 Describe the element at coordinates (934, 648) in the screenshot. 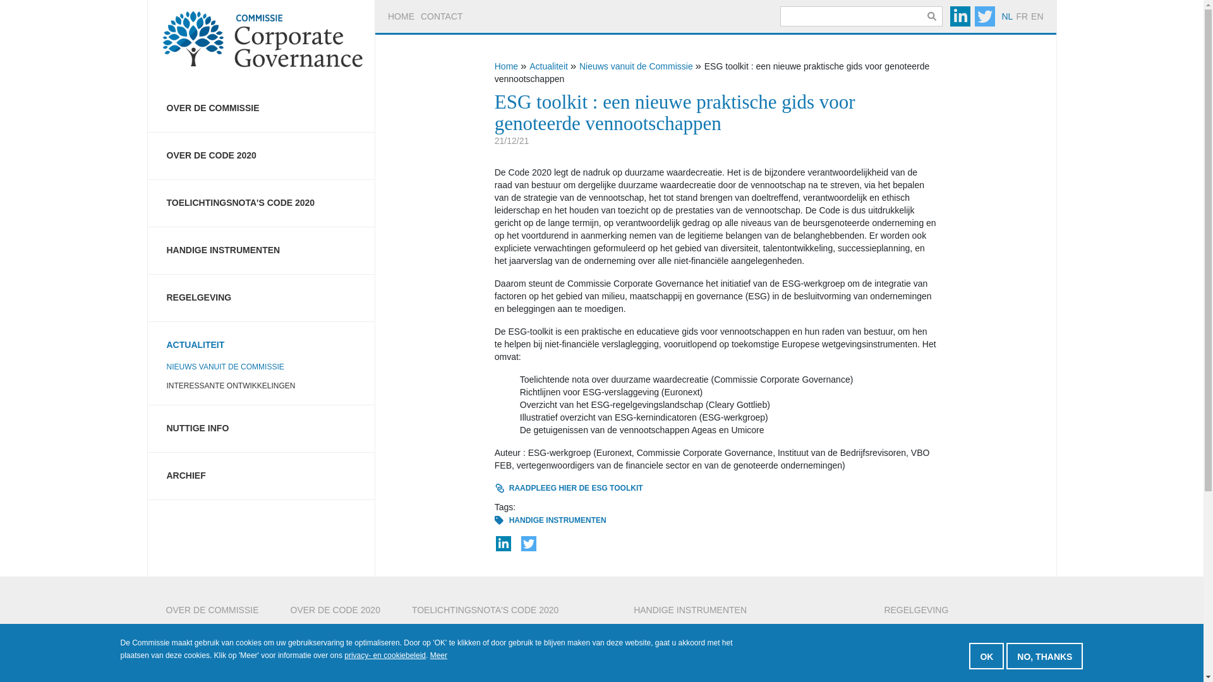

I see `Belgische ontwerpteksten` at that location.